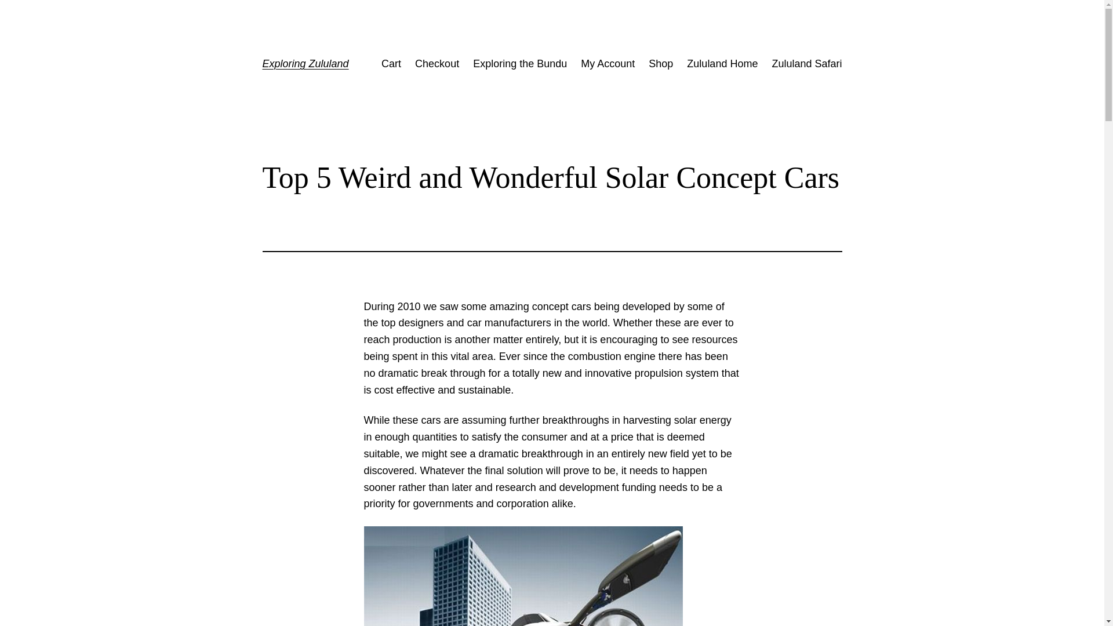 The image size is (1113, 626). I want to click on Solar Powered Flying Car, so click(523, 576).